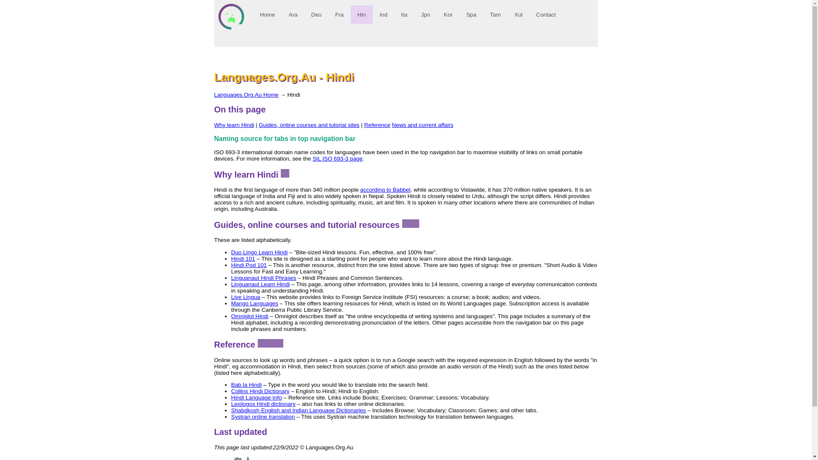  Describe the element at coordinates (426, 14) in the screenshot. I see `Jpn` at that location.